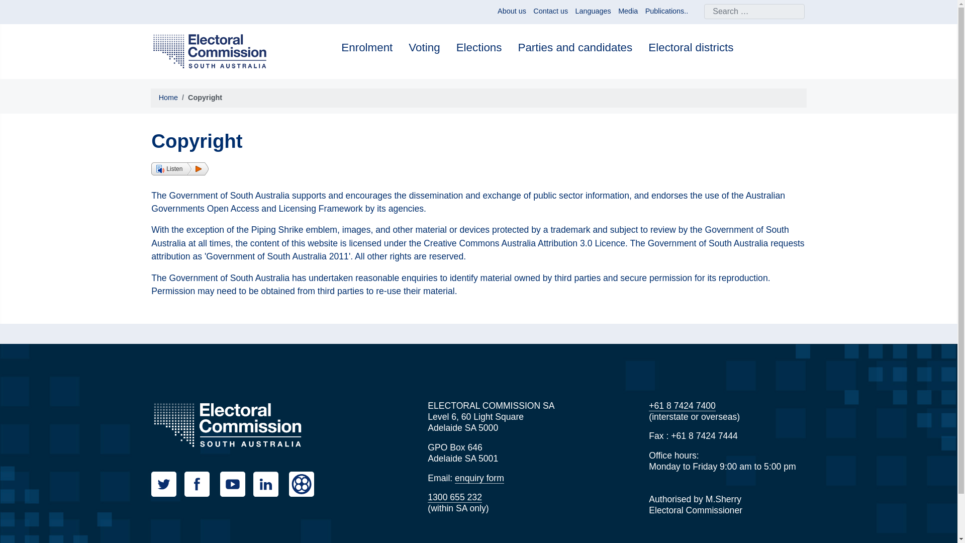  Describe the element at coordinates (667, 12) in the screenshot. I see `Publications..` at that location.